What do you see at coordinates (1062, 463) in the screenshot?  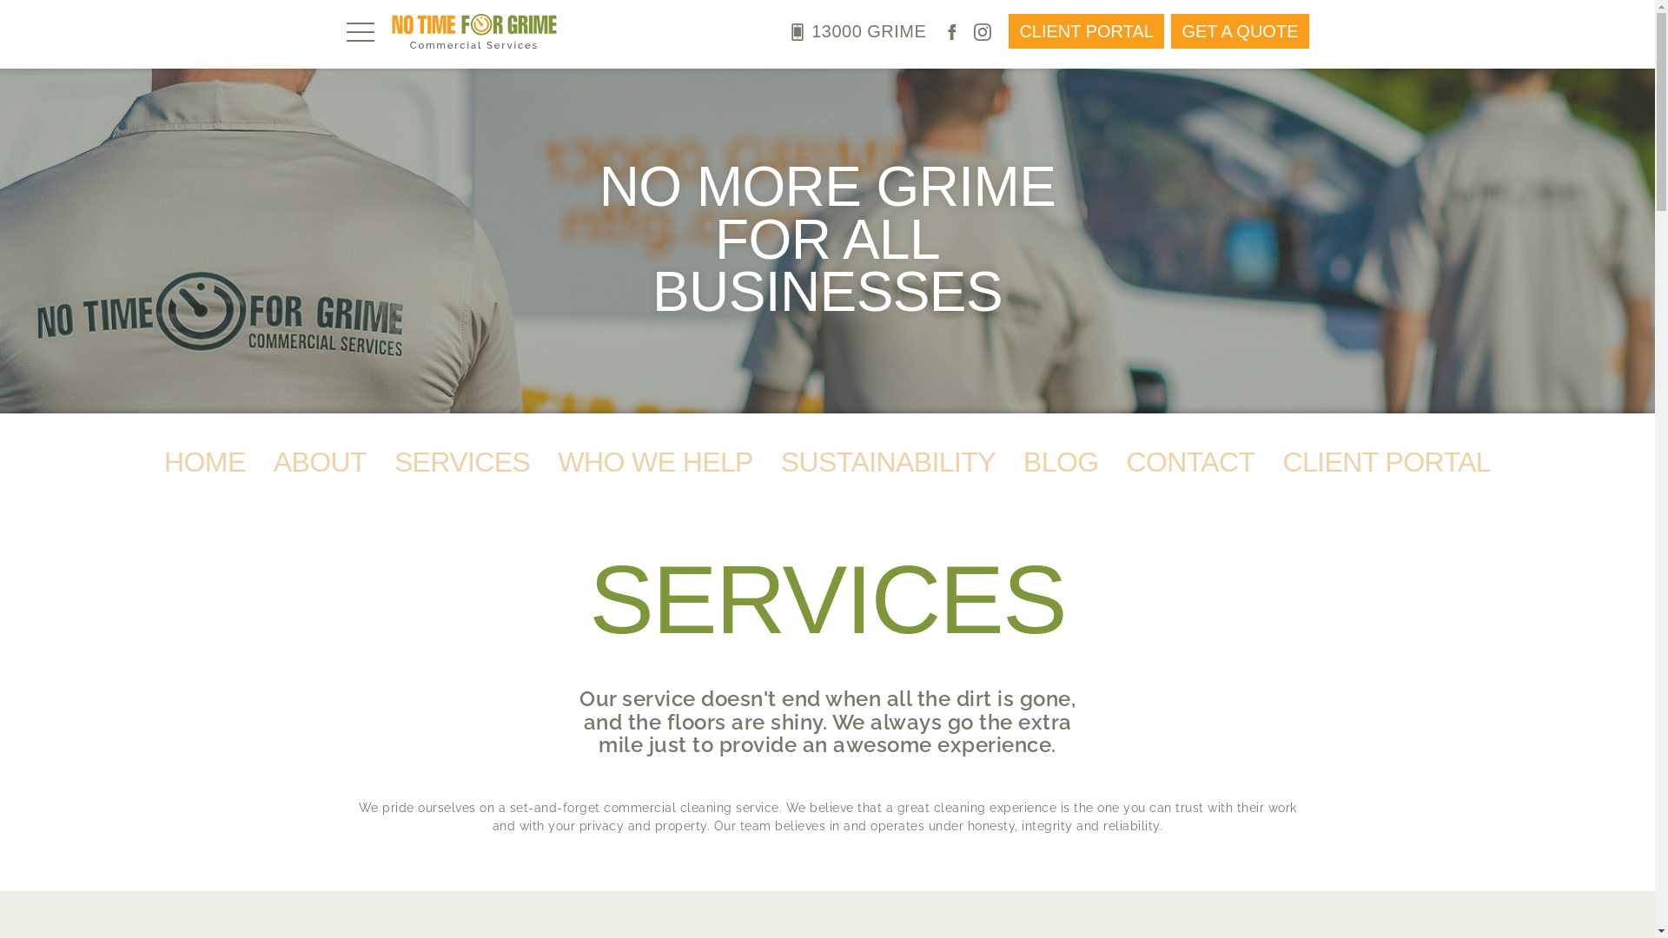 I see `BLOG` at bounding box center [1062, 463].